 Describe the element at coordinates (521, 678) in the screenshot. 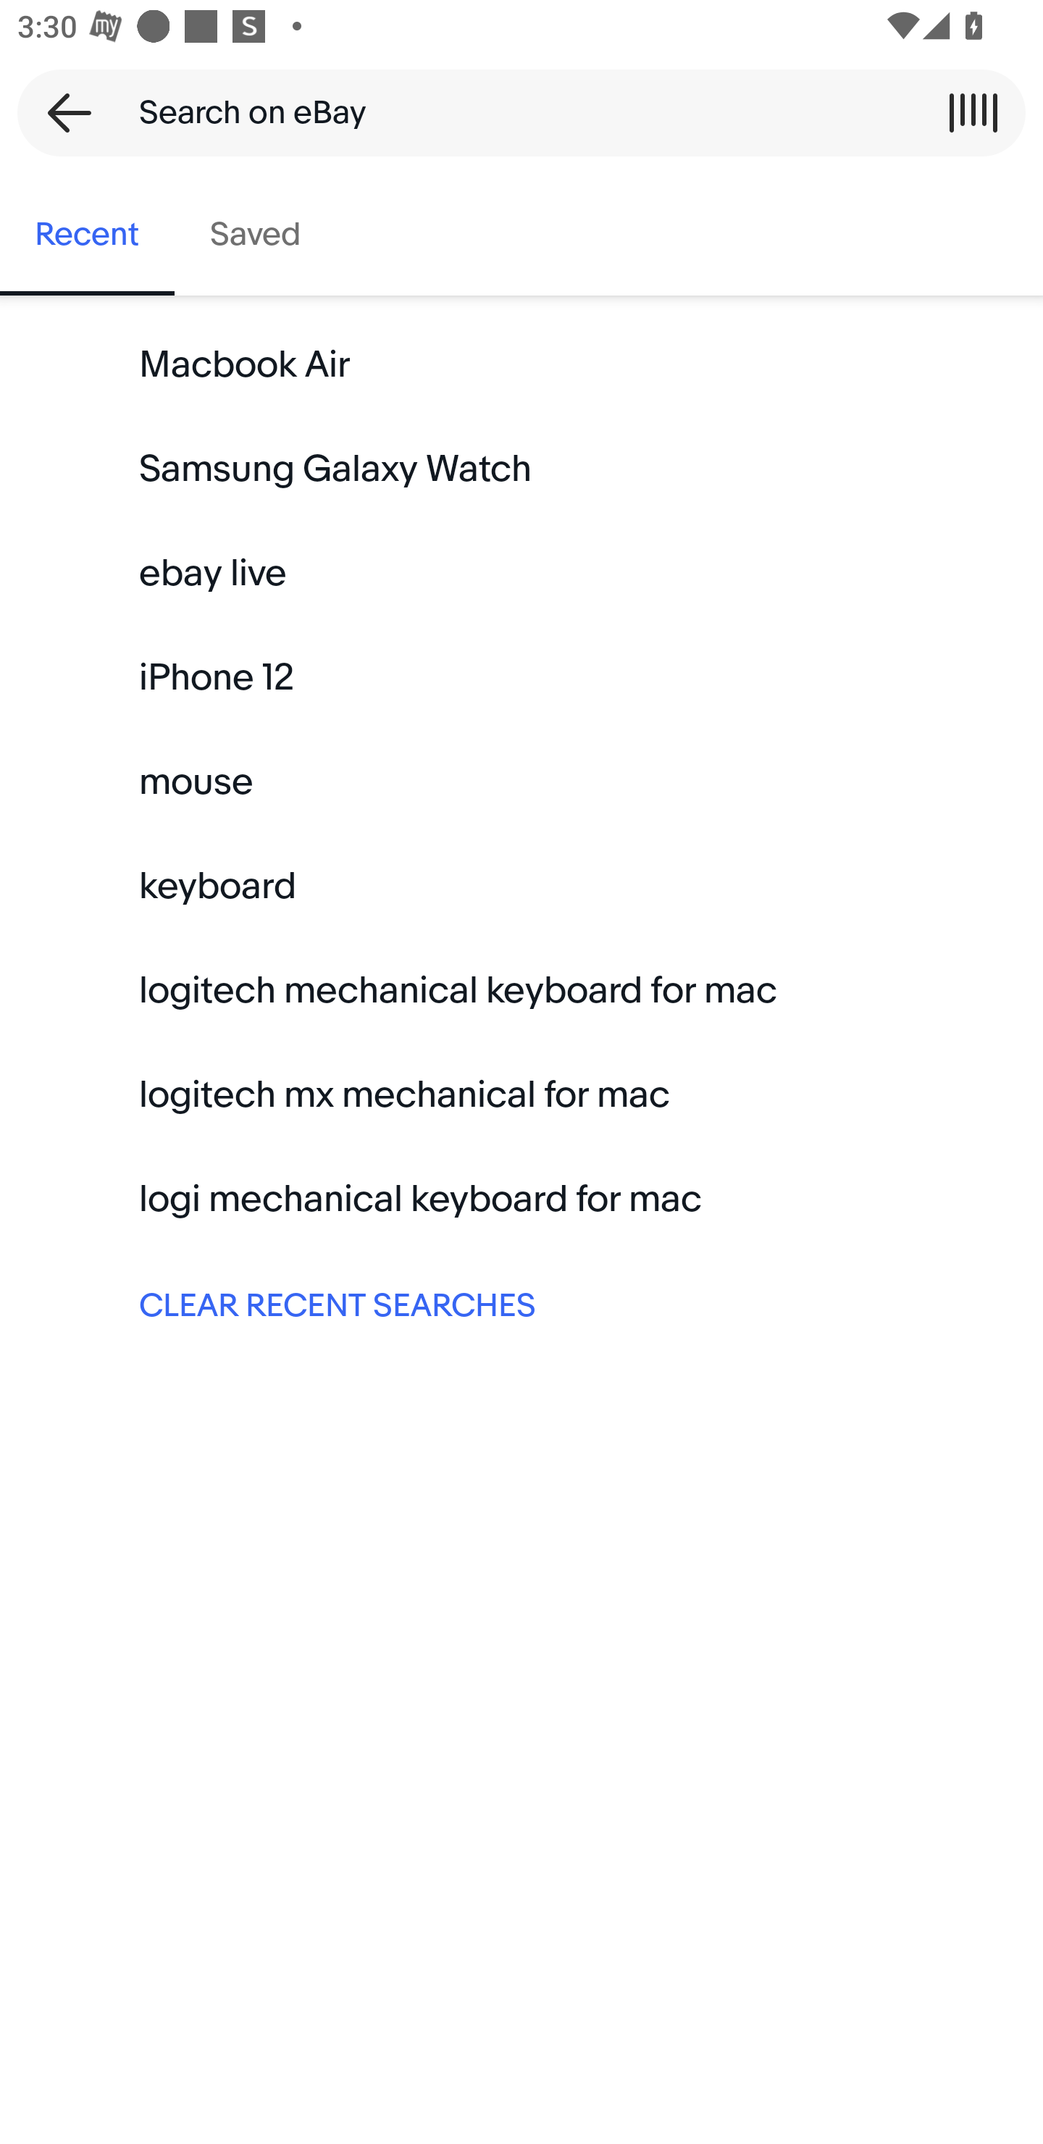

I see `iPhone 12 Keyword search iPhone 12:` at that location.